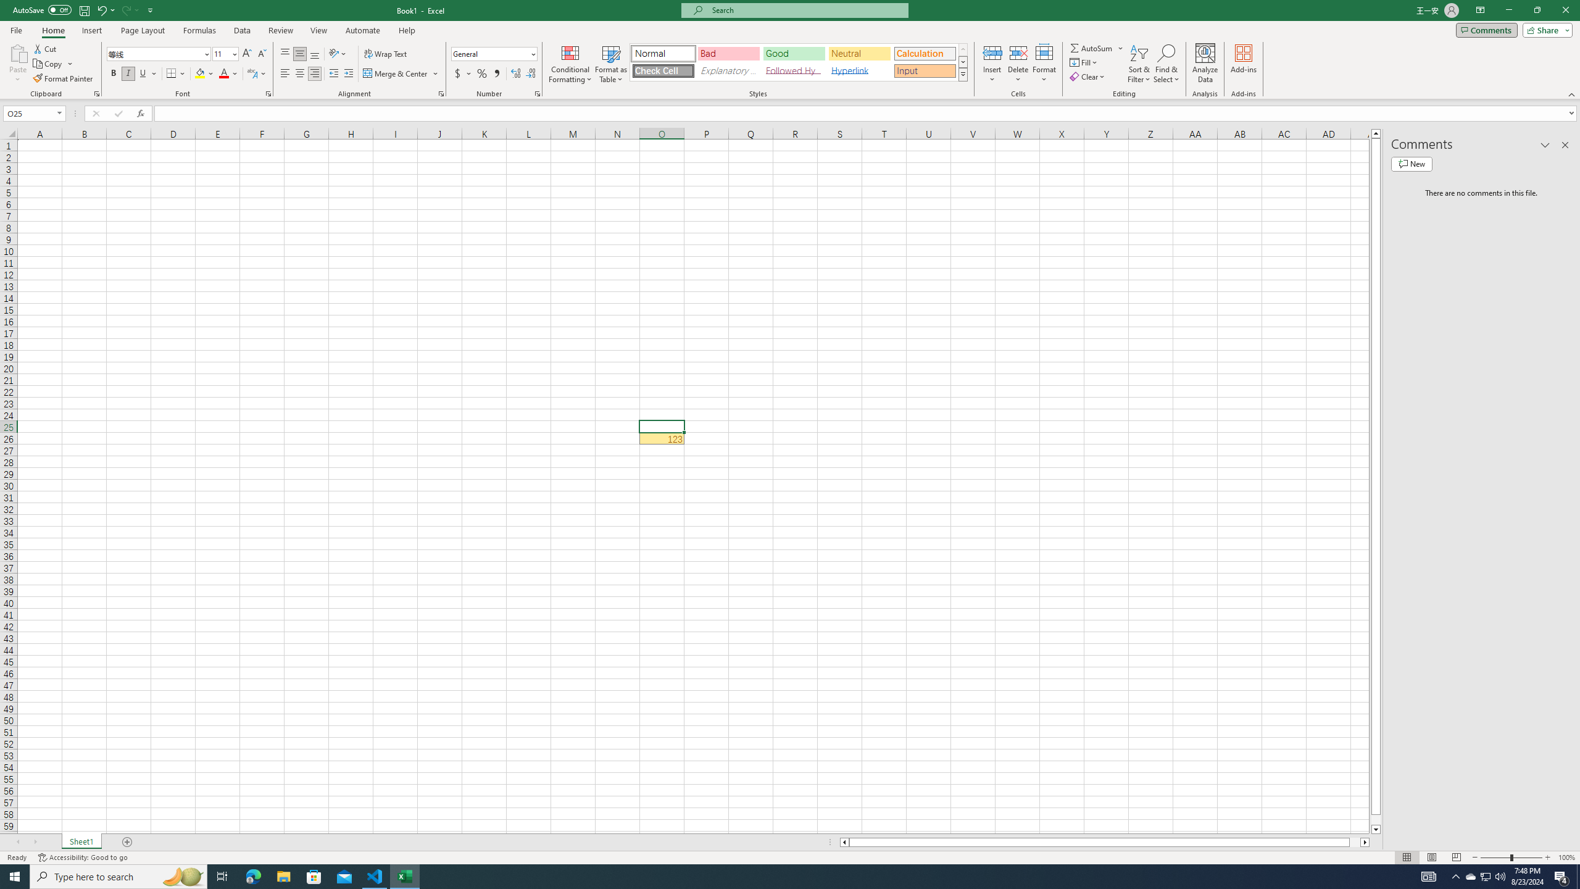 The height and width of the screenshot is (889, 1580). What do you see at coordinates (1565, 145) in the screenshot?
I see `Close pane` at bounding box center [1565, 145].